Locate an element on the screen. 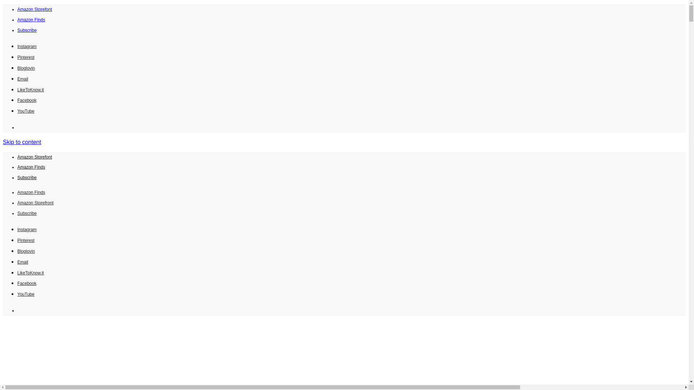  Skip to content is located at coordinates (22, 142).